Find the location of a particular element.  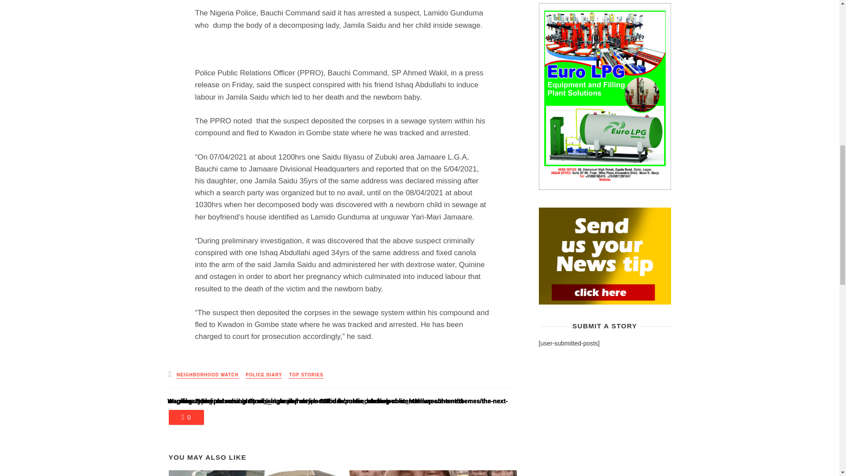

TOP STORIES is located at coordinates (306, 375).